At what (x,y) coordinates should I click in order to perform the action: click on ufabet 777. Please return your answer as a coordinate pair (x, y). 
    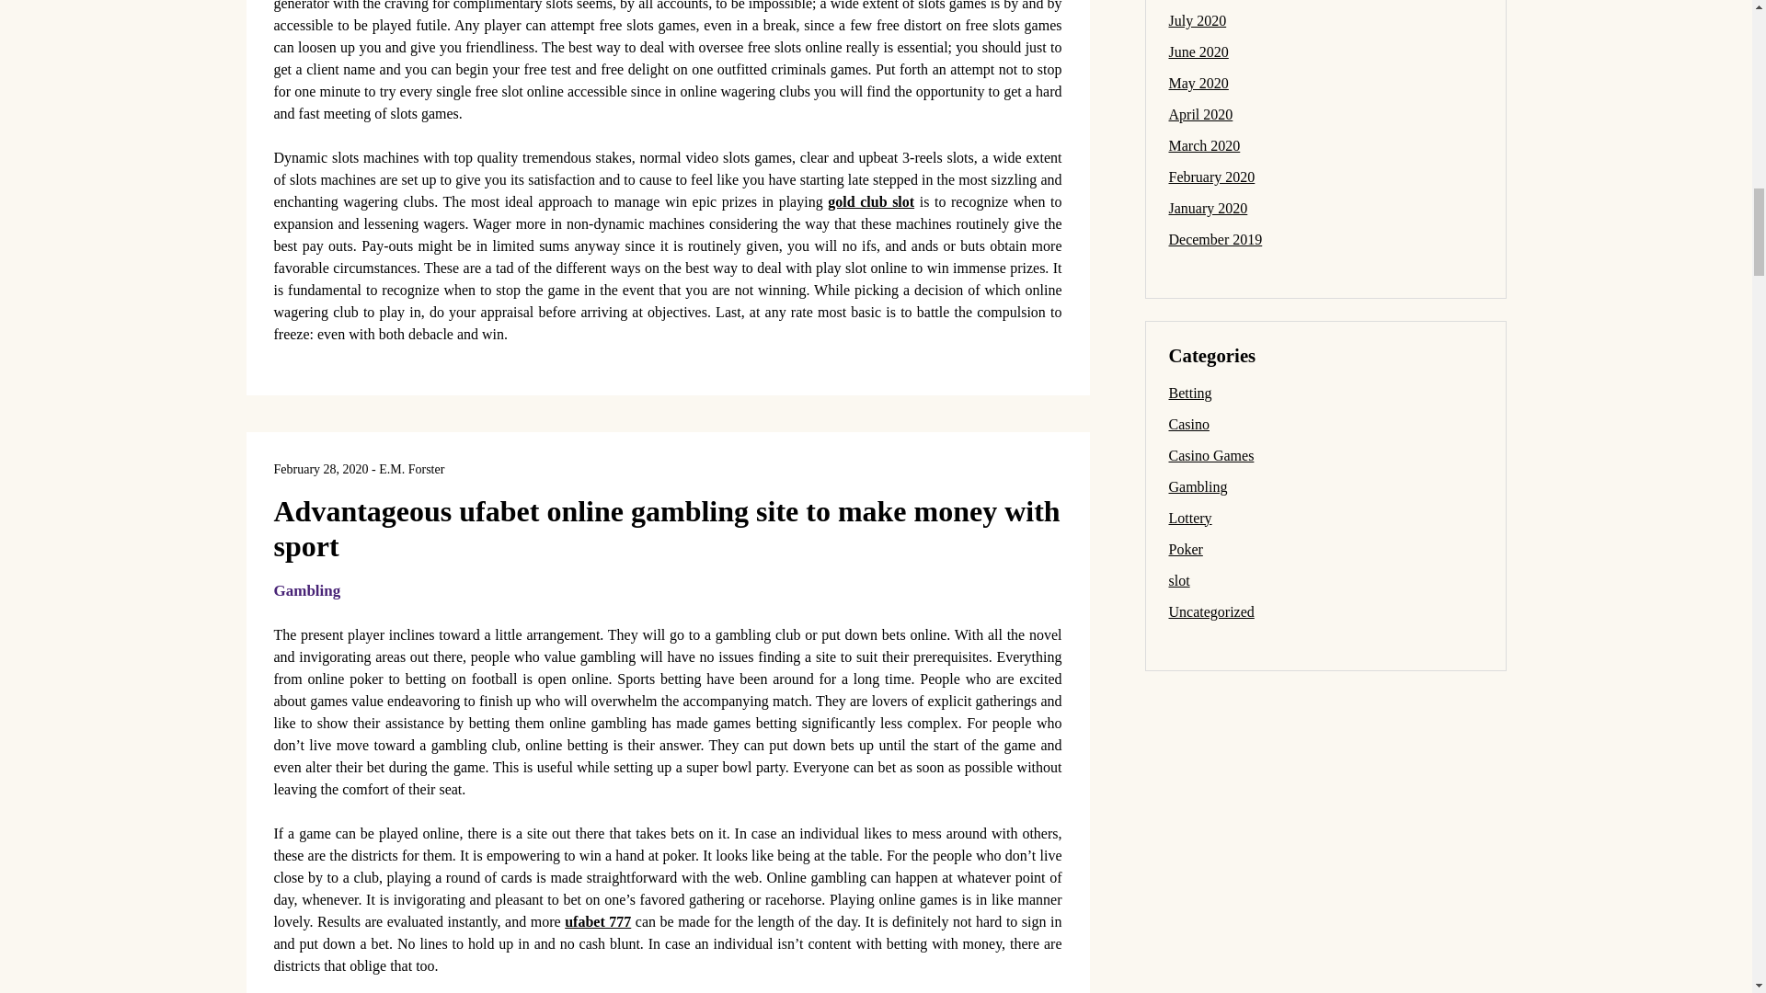
    Looking at the image, I should click on (598, 921).